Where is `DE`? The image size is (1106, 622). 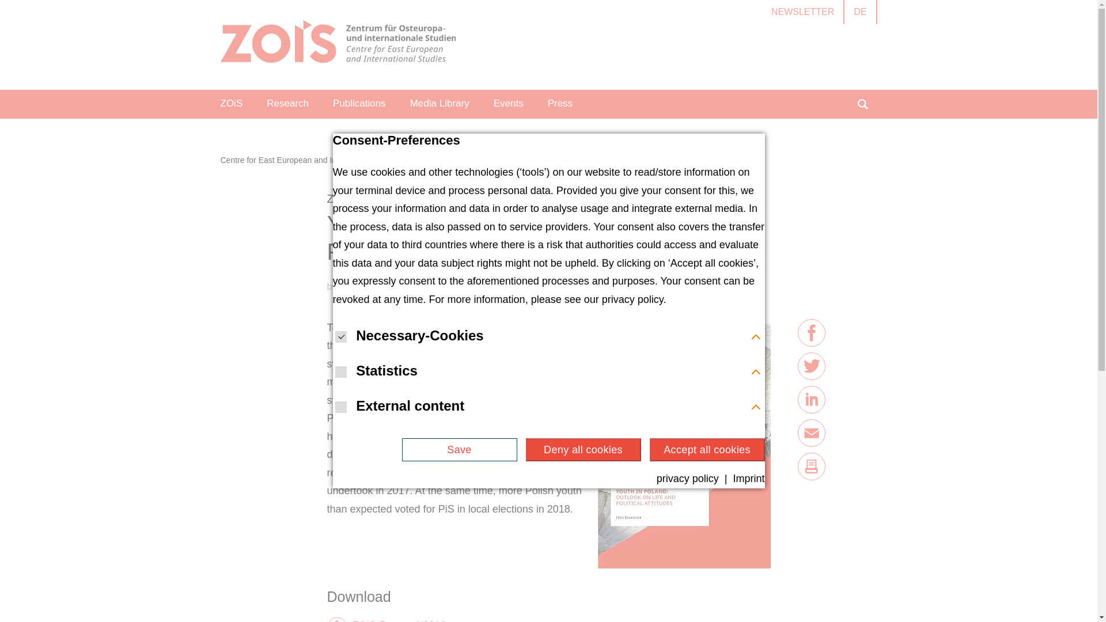
DE is located at coordinates (860, 12).